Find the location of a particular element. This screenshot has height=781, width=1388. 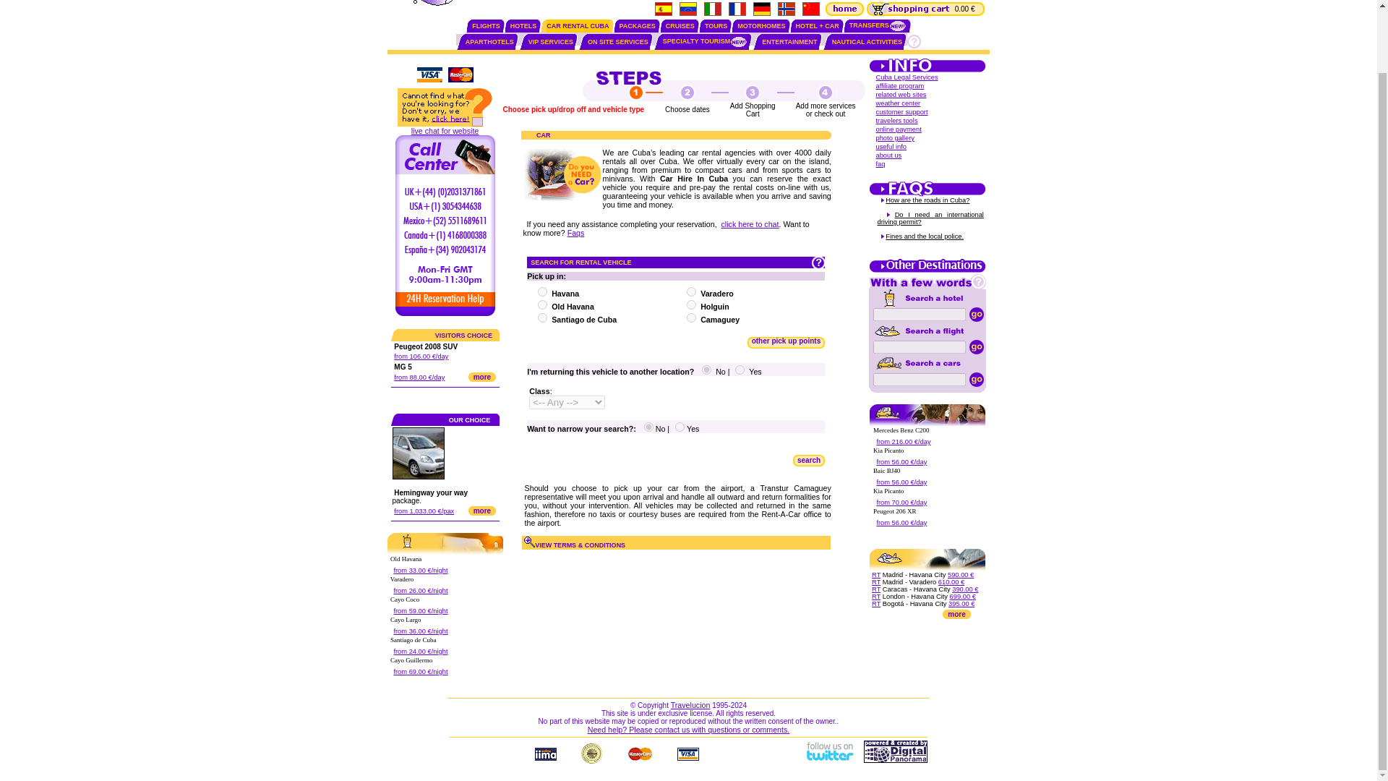

FLIGHTS is located at coordinates (486, 26).